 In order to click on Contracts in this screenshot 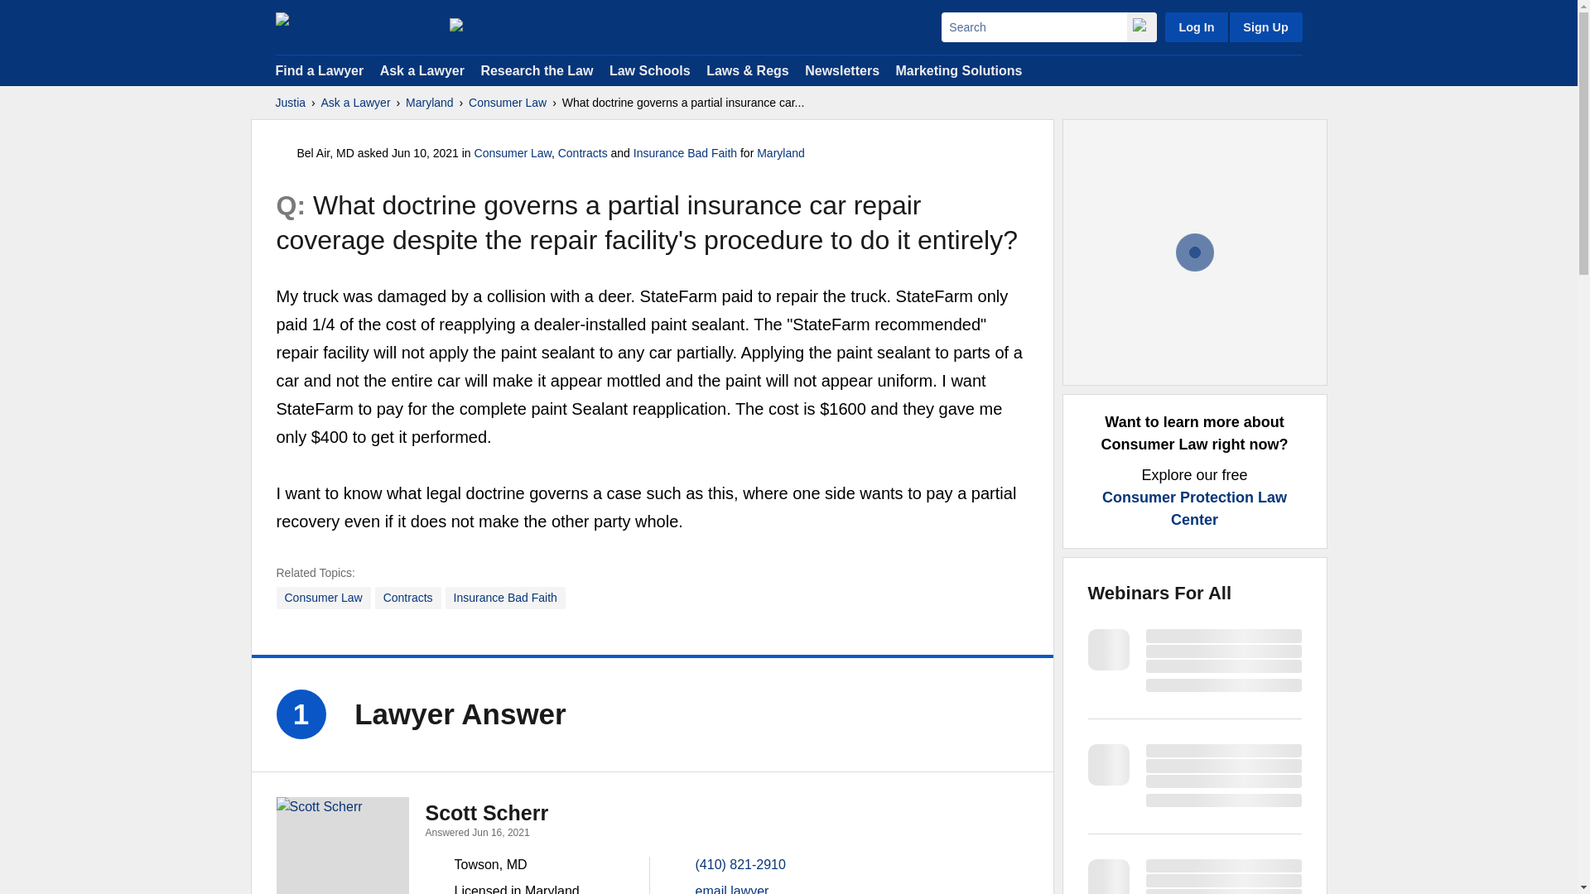, I will do `click(582, 153)`.